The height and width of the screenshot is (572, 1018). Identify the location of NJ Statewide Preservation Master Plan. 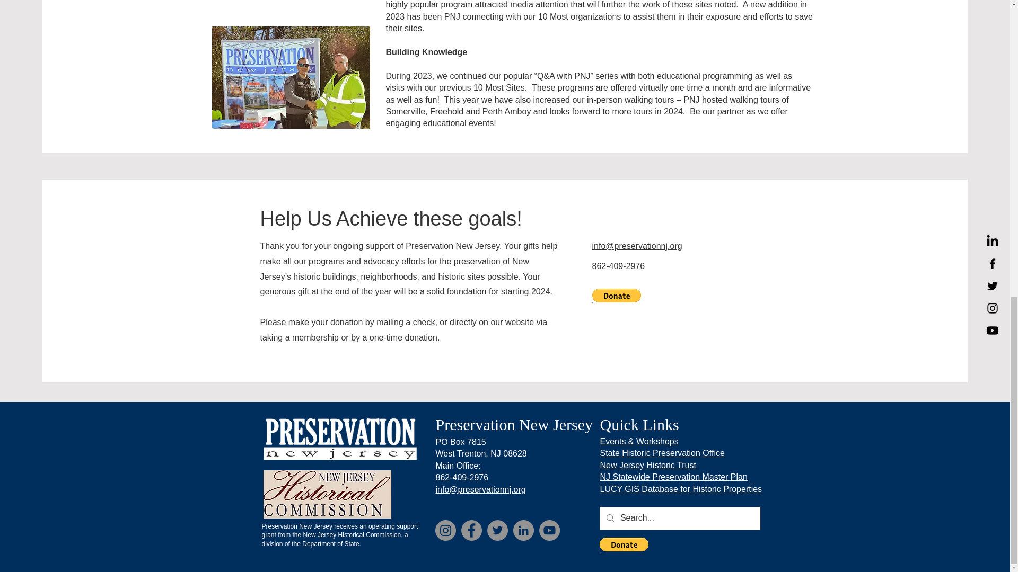
(673, 477).